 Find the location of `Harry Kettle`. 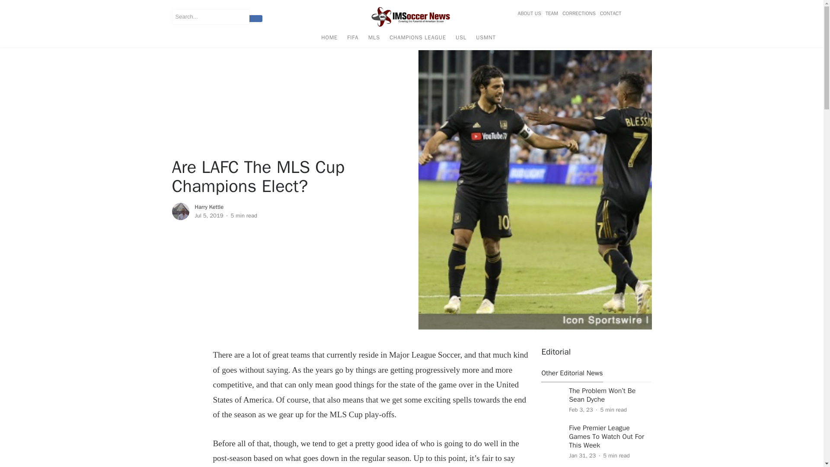

Harry Kettle is located at coordinates (208, 207).